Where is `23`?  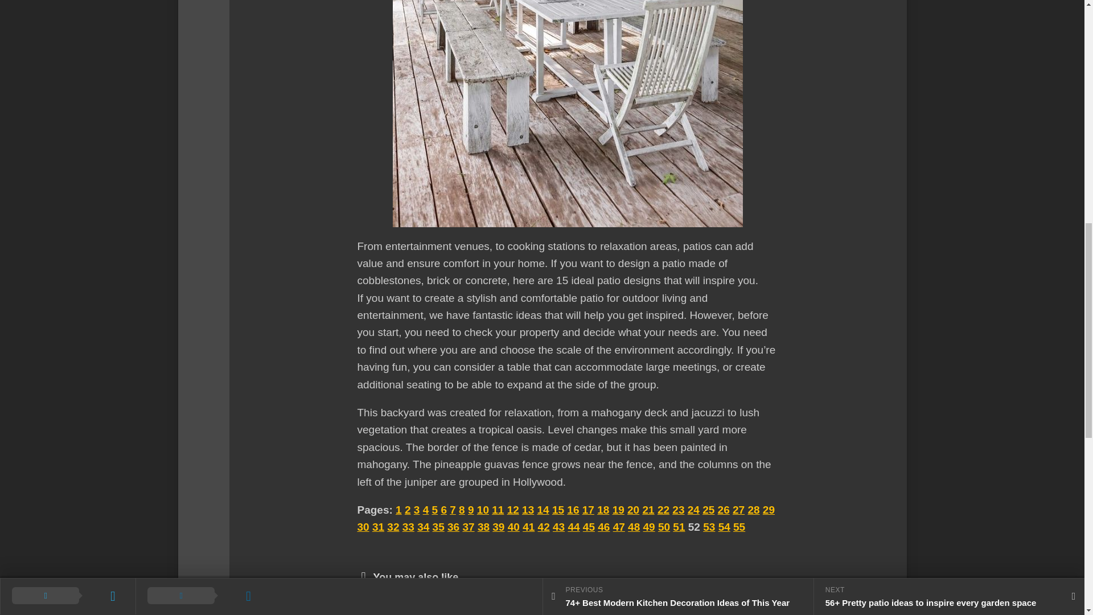
23 is located at coordinates (677, 510).